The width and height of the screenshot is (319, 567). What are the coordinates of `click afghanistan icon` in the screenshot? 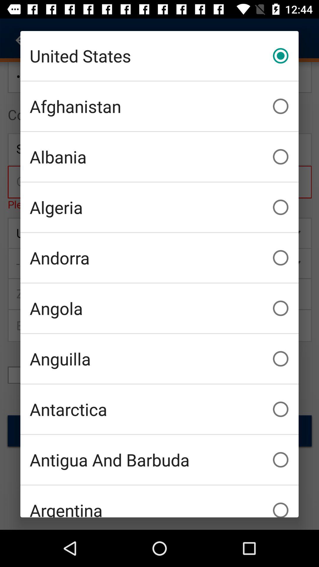 It's located at (159, 106).